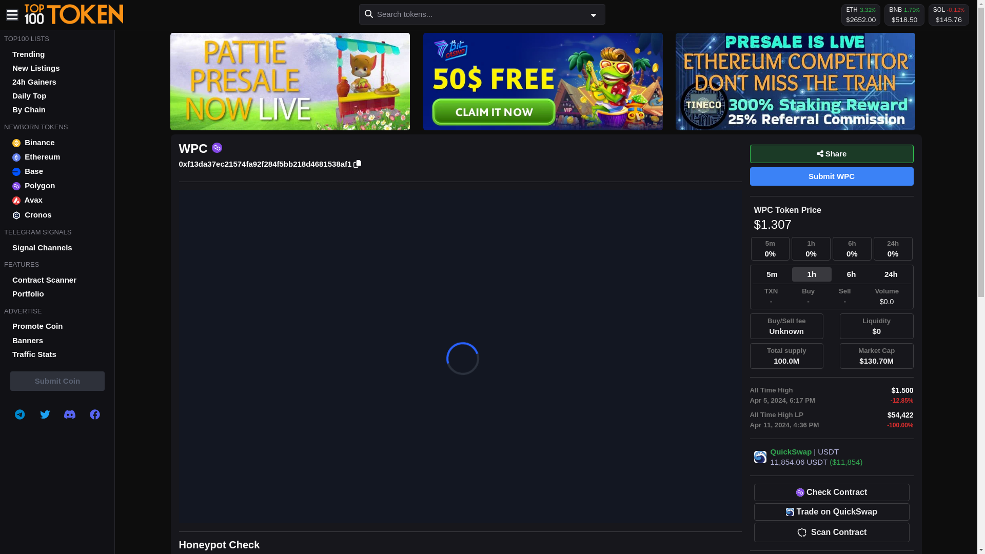 Image resolution: width=985 pixels, height=554 pixels. I want to click on Promote Coin, so click(57, 326).